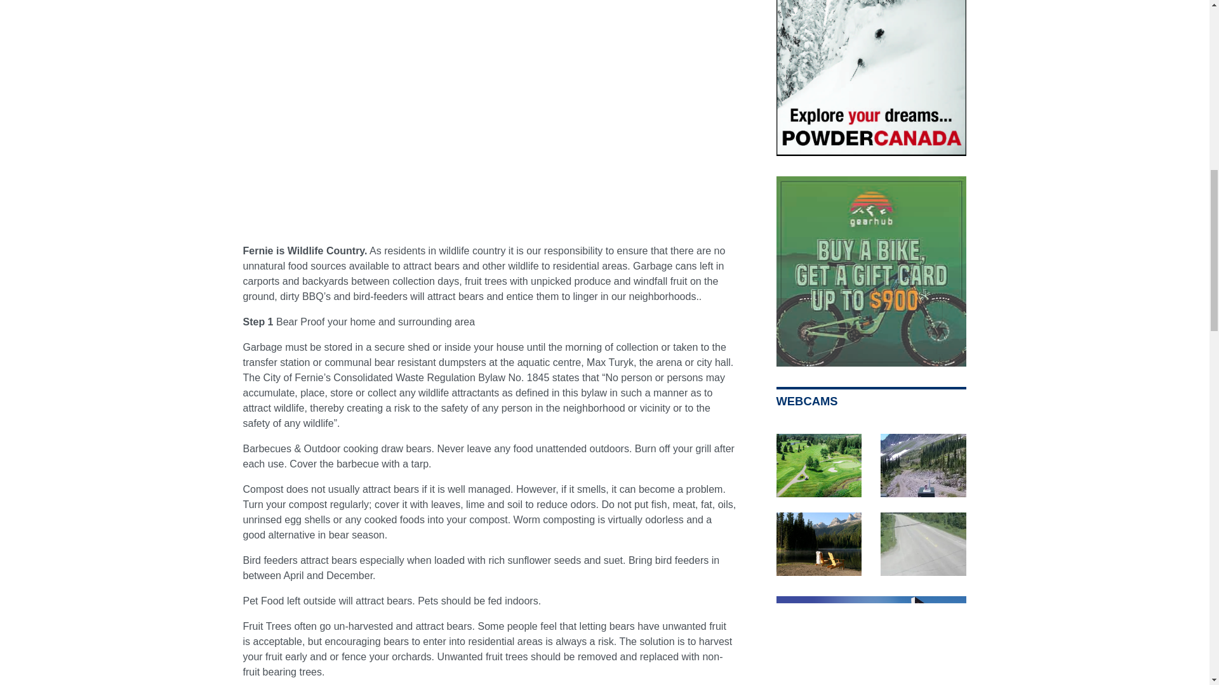 This screenshot has width=1219, height=685. What do you see at coordinates (818, 466) in the screenshot?
I see `Fernie Golf Club Webcam` at bounding box center [818, 466].